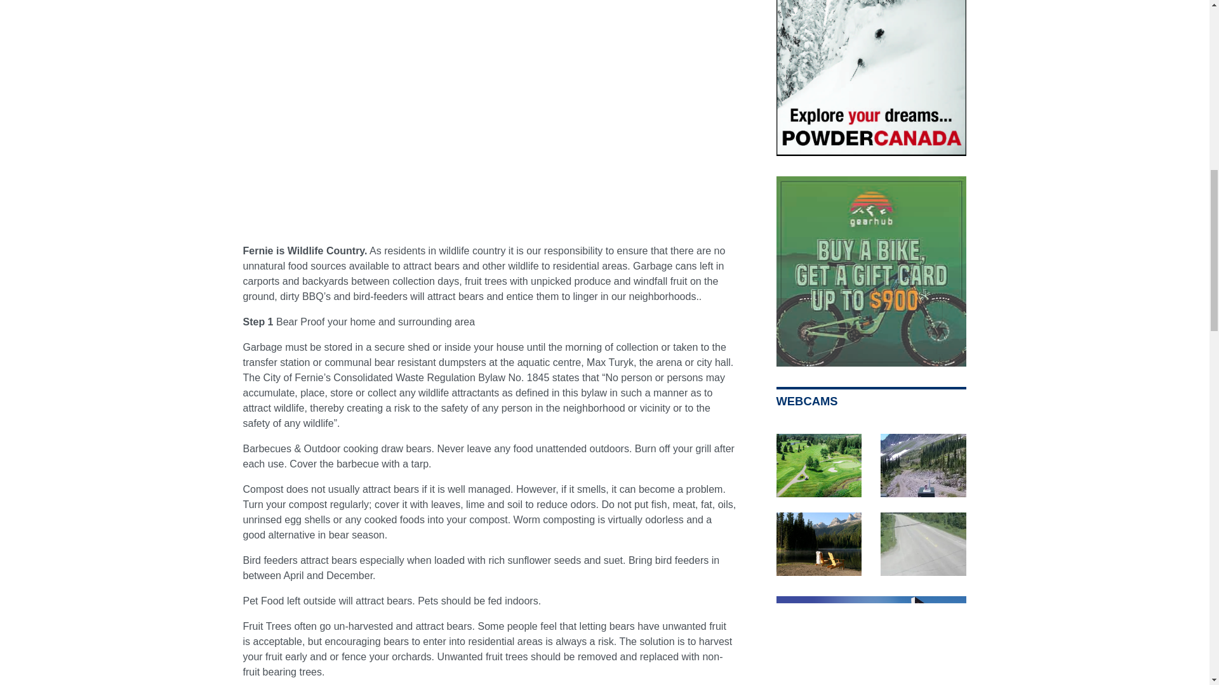 This screenshot has width=1219, height=685. What do you see at coordinates (818, 466) in the screenshot?
I see `Fernie Golf Club Webcam` at bounding box center [818, 466].